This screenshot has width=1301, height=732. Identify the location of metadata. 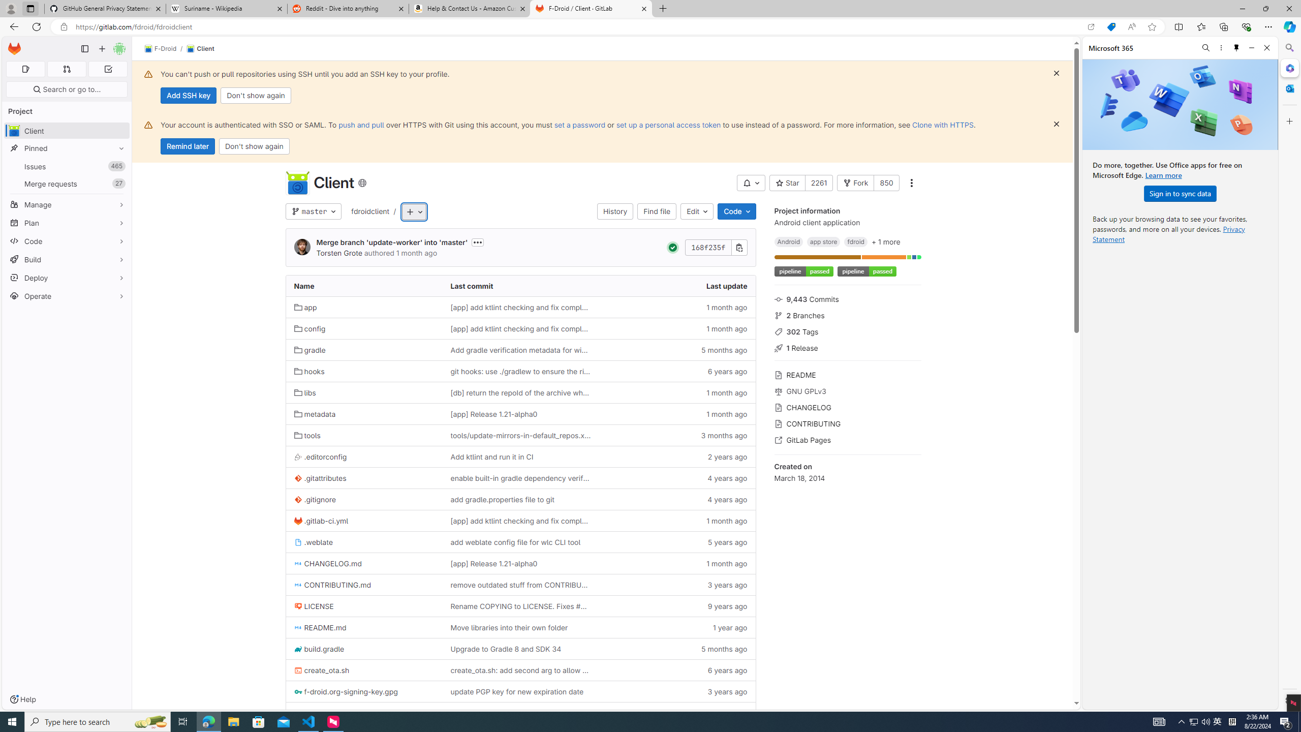
(364, 414).